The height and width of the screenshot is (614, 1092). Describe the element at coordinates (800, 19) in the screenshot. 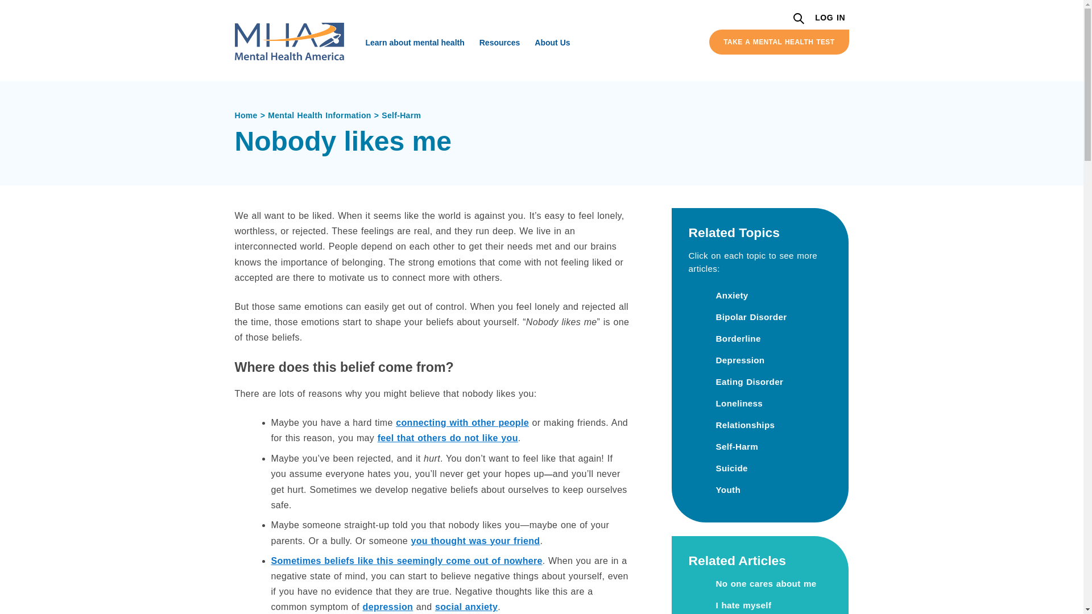

I see `SEARCH` at that location.